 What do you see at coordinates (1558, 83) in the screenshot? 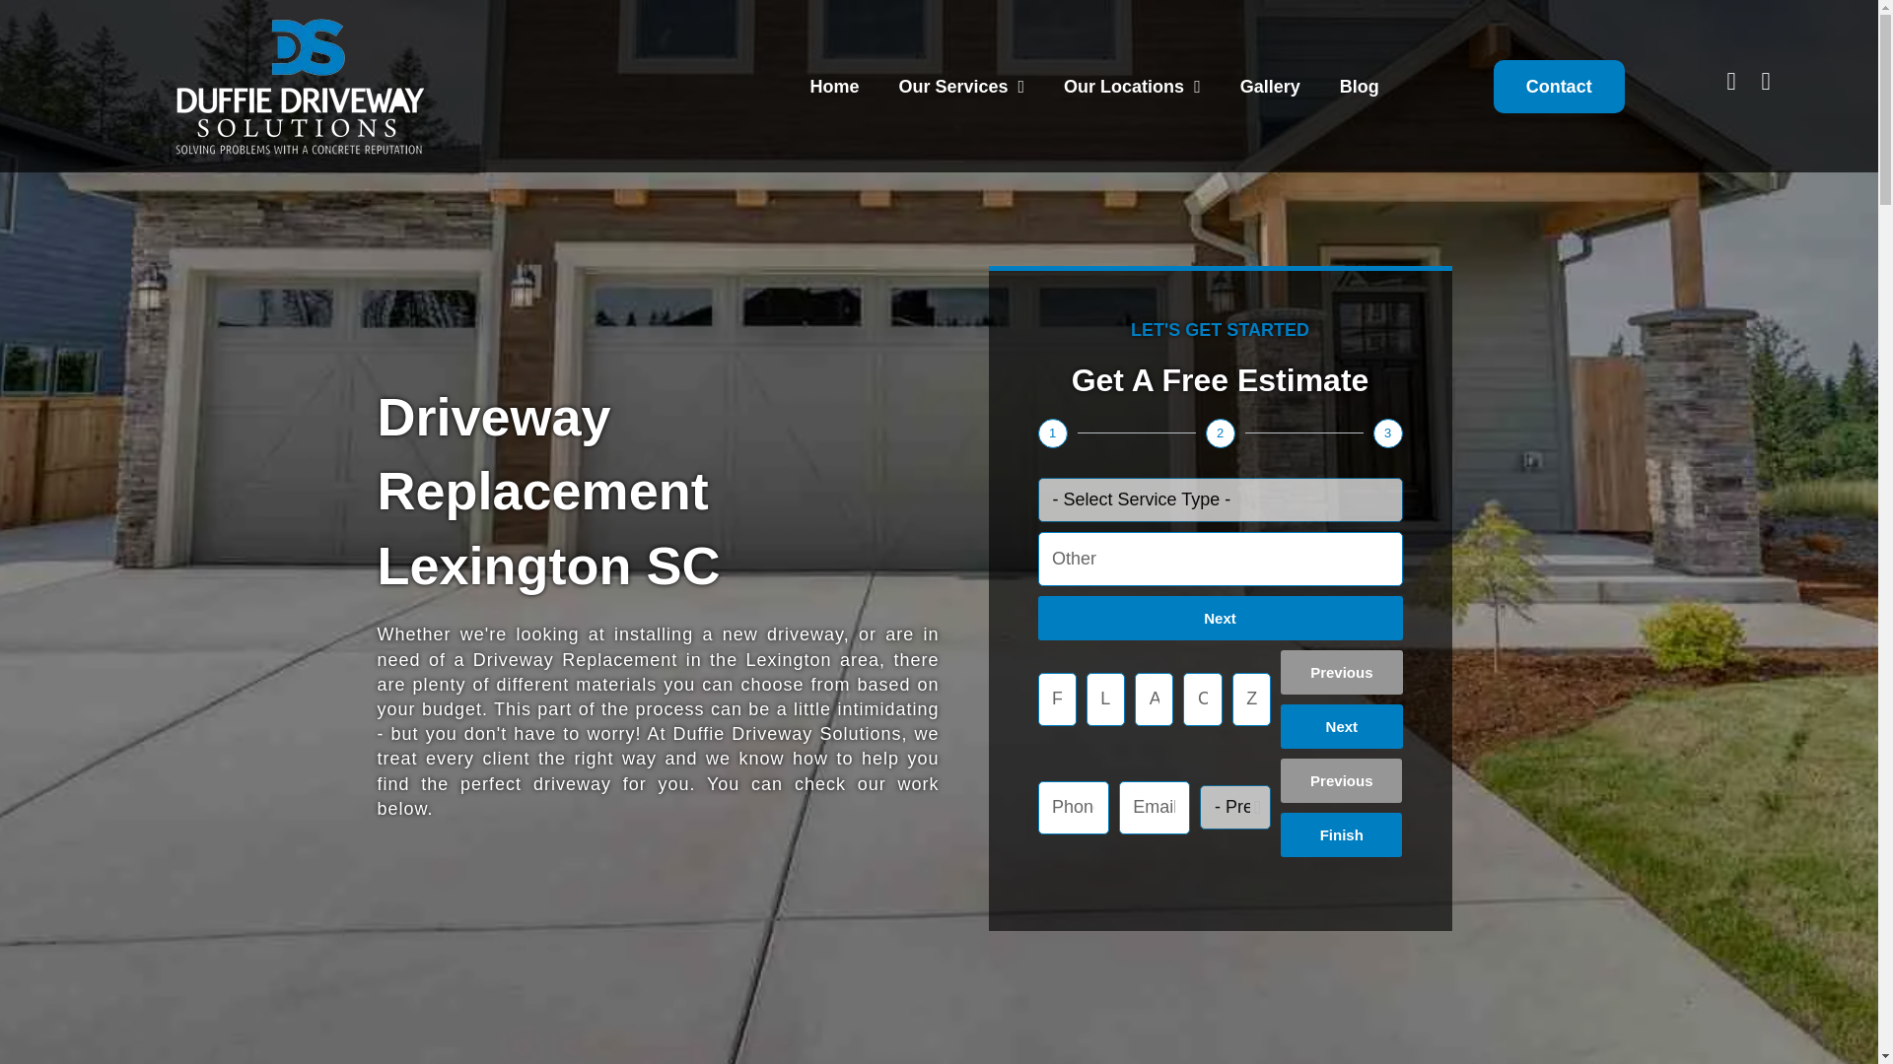
I see `Contact` at bounding box center [1558, 83].